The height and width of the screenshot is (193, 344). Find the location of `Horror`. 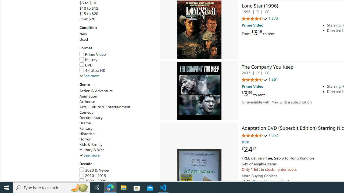

Horror is located at coordinates (117, 139).